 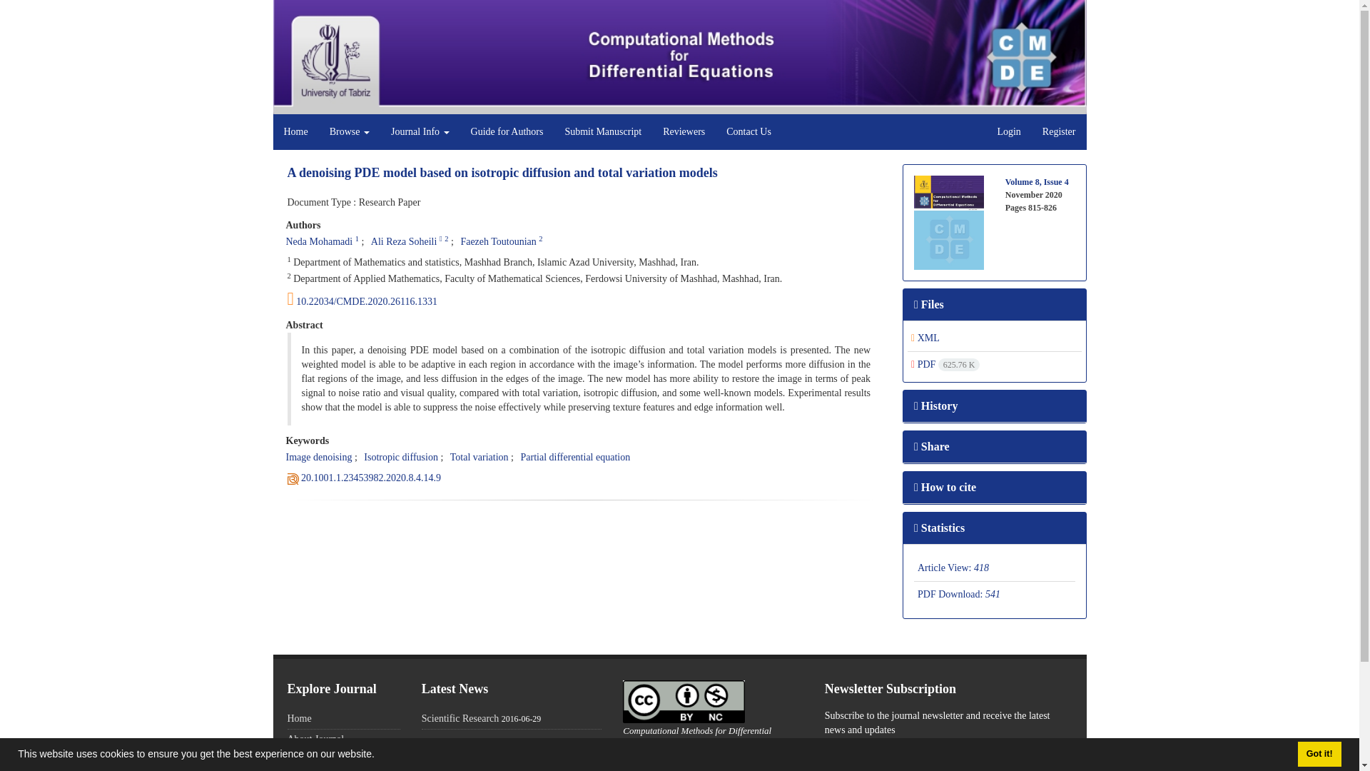 I want to click on Journal Info, so click(x=420, y=131).